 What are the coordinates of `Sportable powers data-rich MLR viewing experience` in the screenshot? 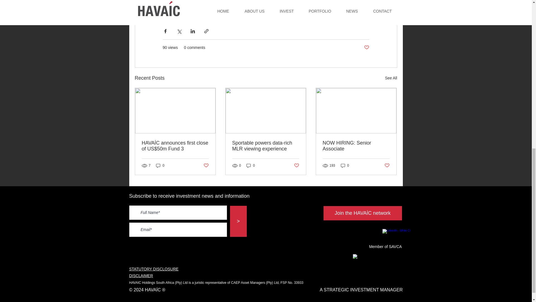 It's located at (265, 146).